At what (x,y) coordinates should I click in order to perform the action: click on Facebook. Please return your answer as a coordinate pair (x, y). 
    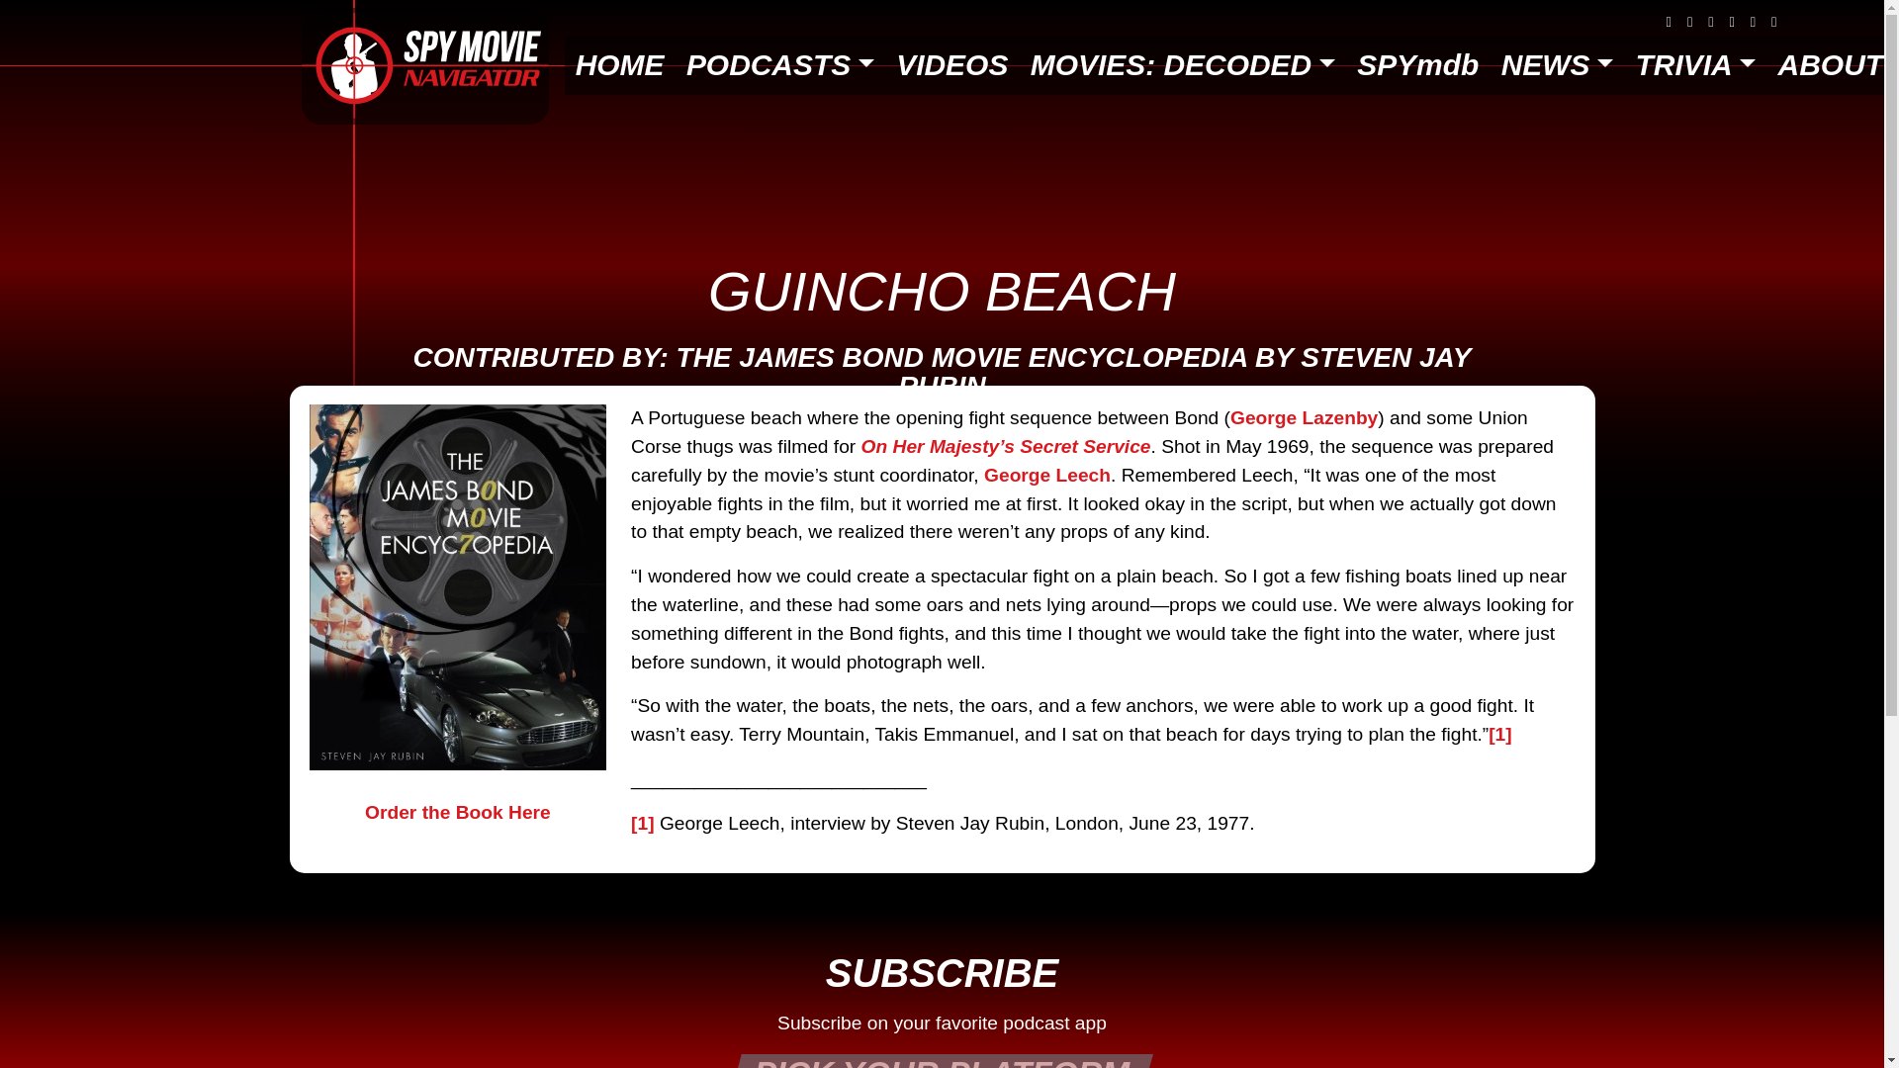
    Looking at the image, I should click on (1668, 23).